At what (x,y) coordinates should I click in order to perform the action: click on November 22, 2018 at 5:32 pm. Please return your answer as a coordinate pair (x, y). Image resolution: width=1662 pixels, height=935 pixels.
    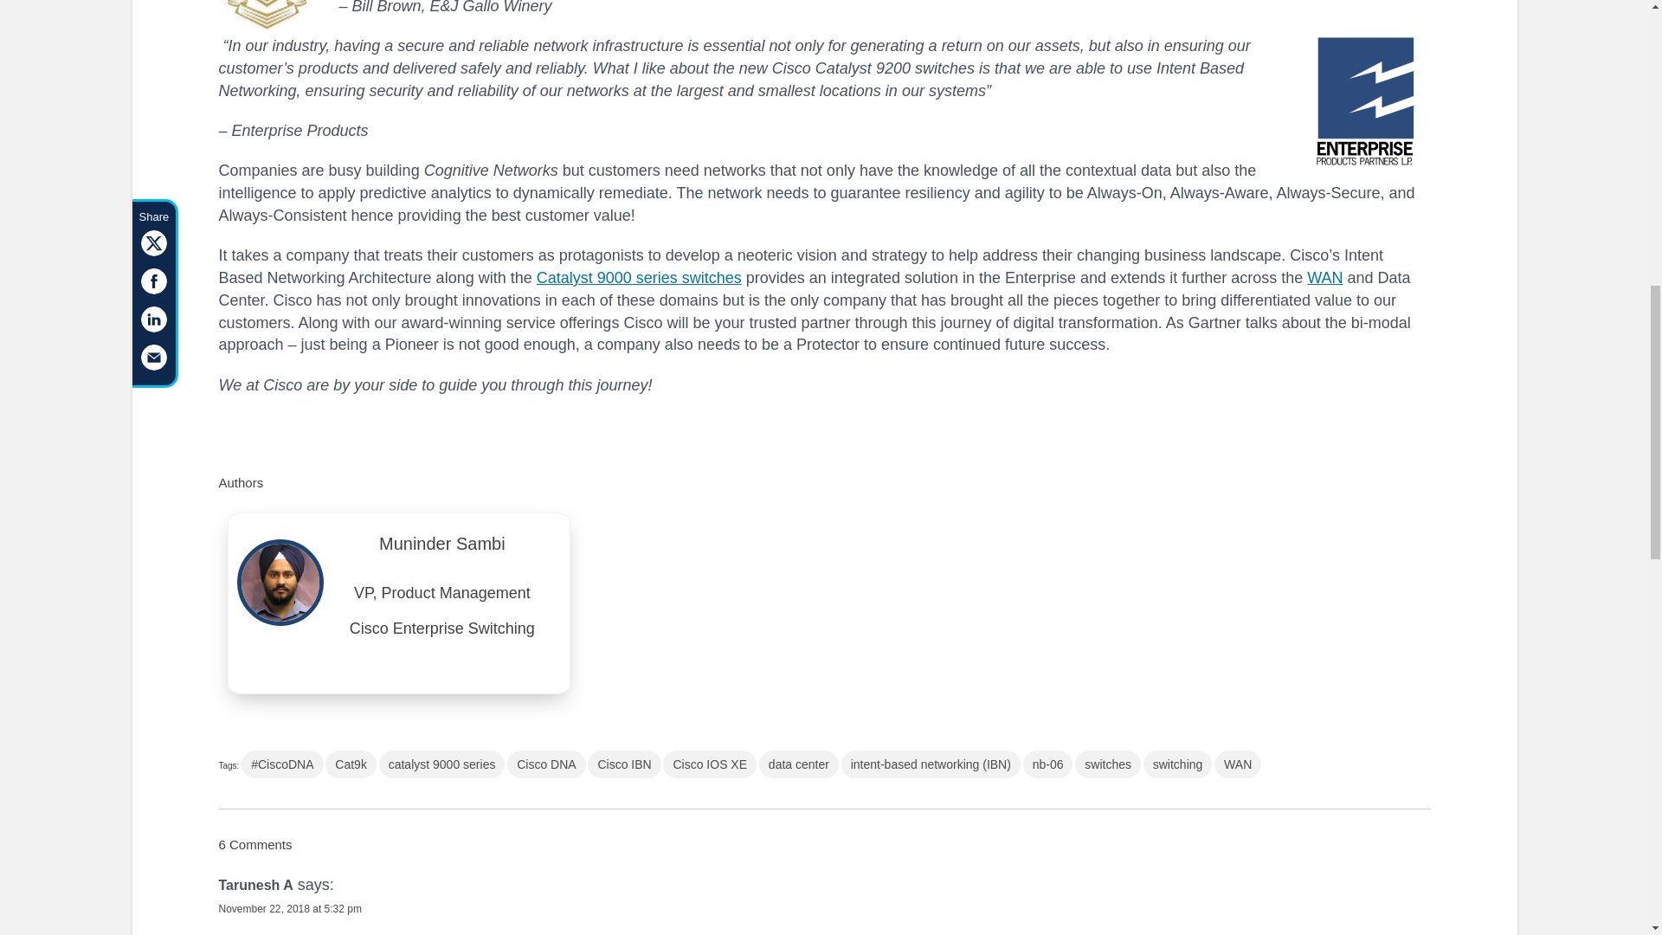
    Looking at the image, I should click on (289, 909).